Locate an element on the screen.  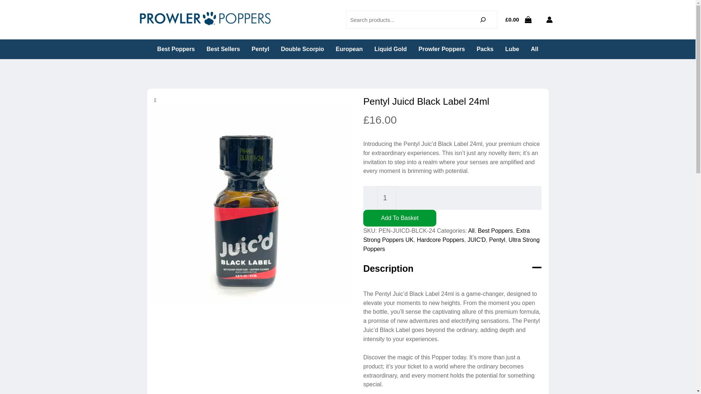
Pentyl Juicd Black Label 24ml All Prowler Poppers is located at coordinates (205, 20).